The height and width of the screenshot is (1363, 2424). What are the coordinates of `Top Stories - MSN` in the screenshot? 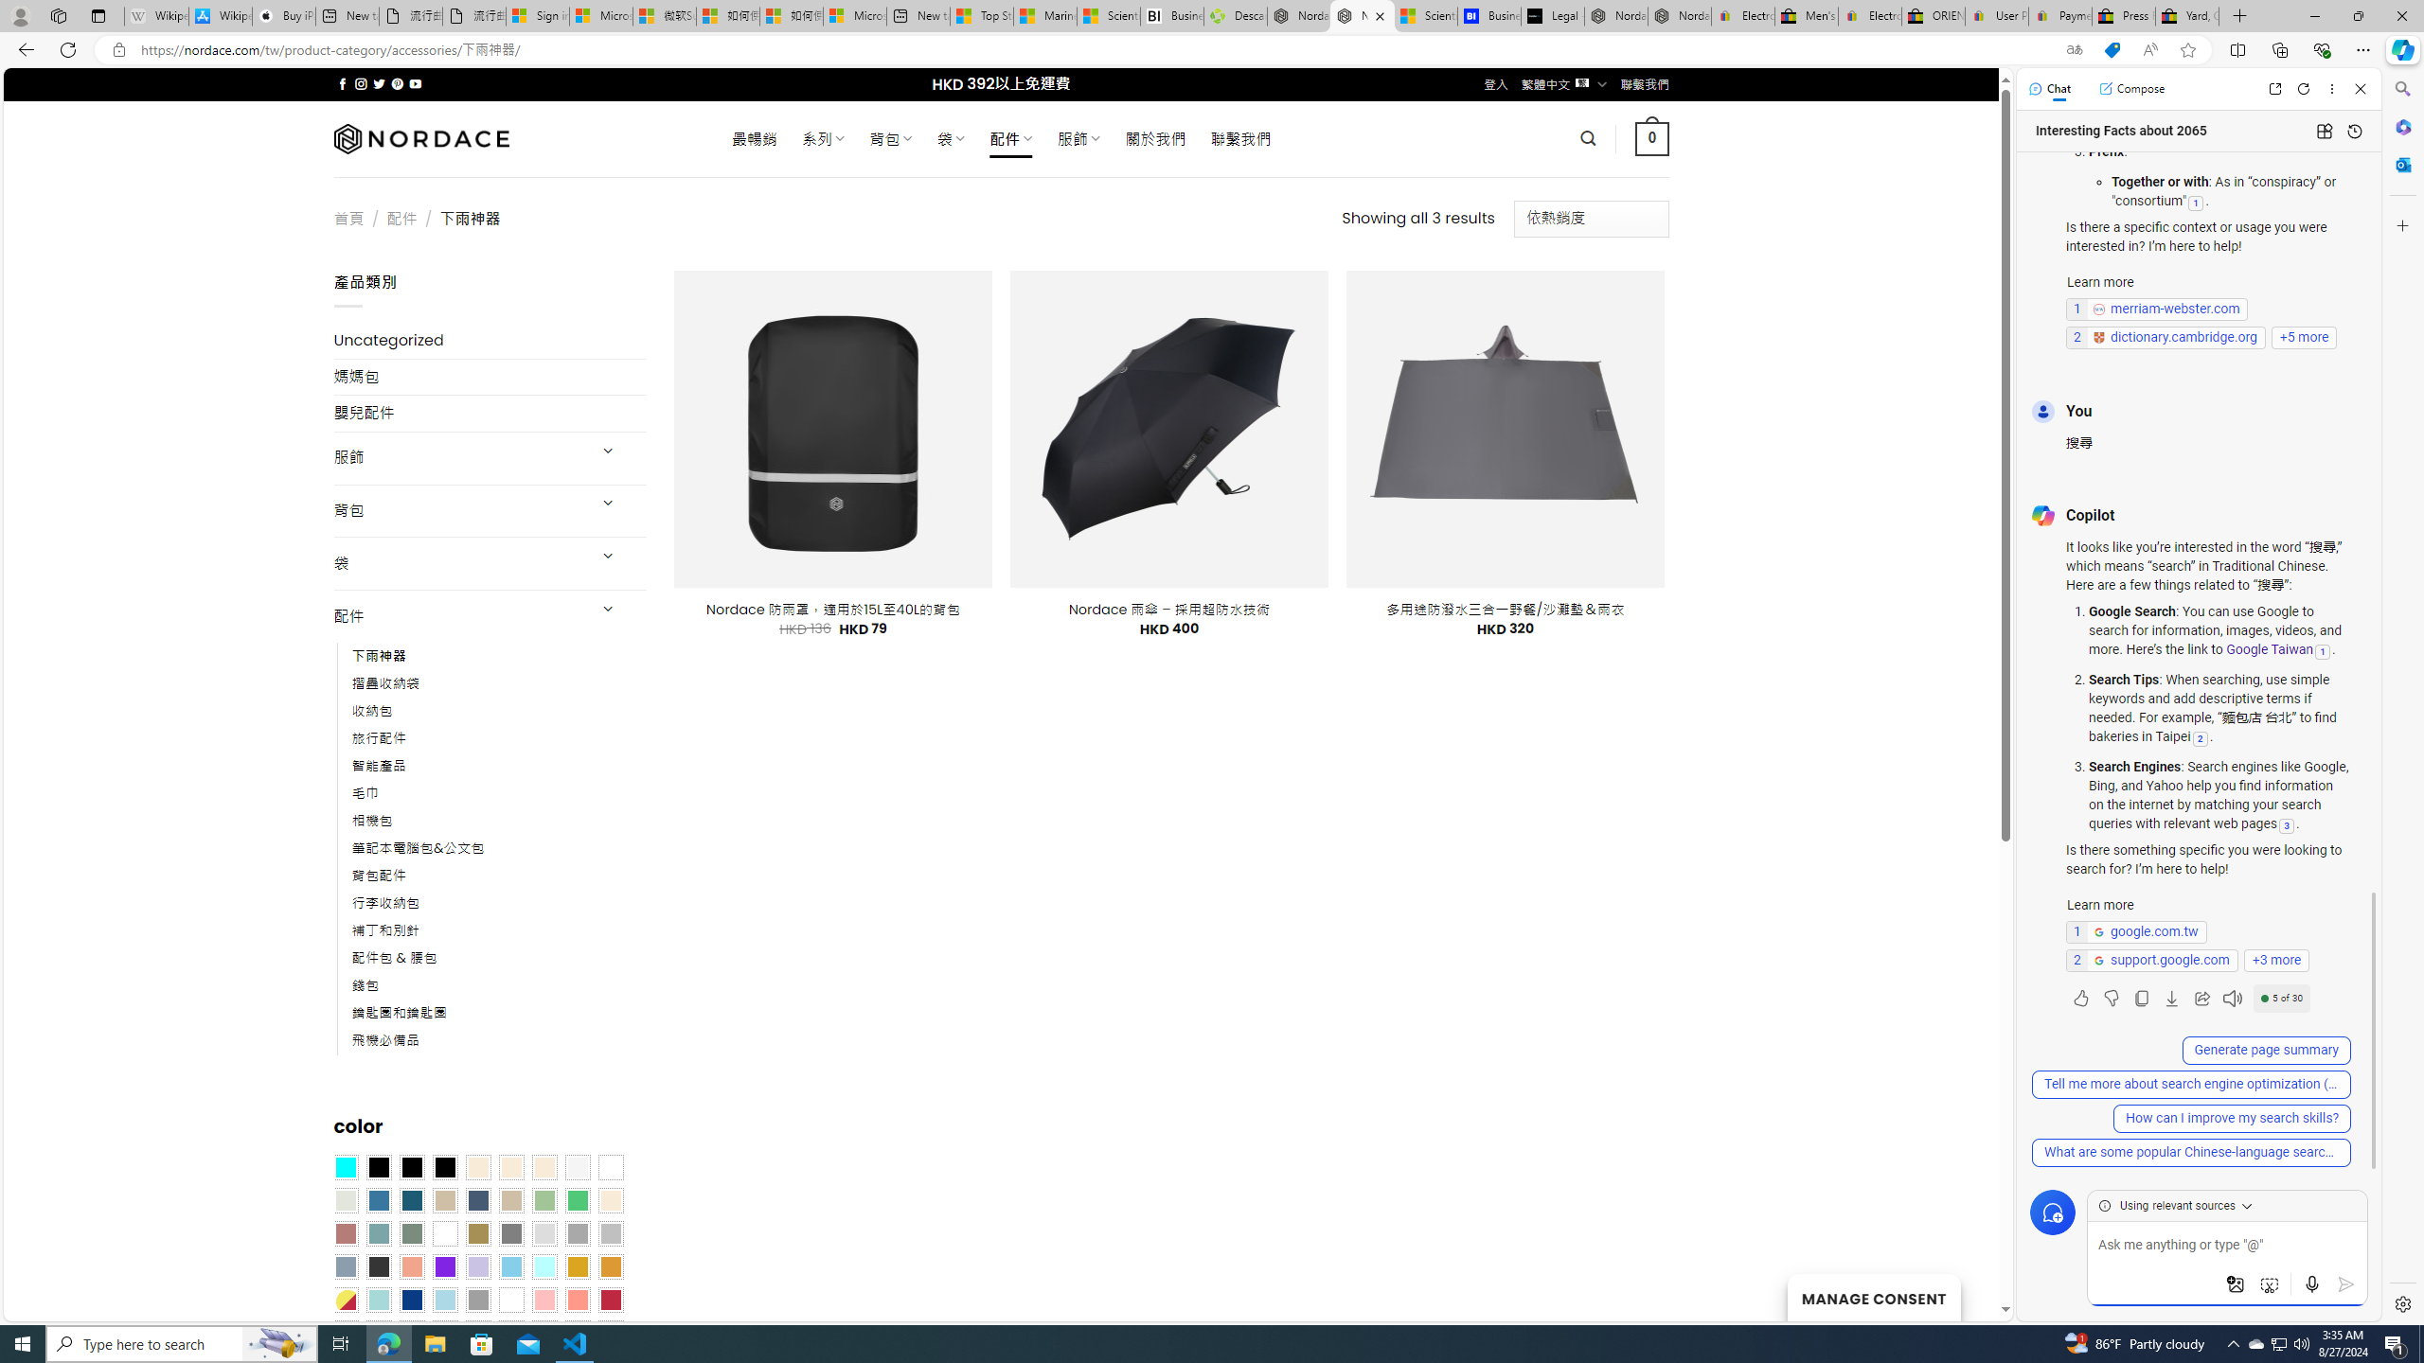 It's located at (981, 16).